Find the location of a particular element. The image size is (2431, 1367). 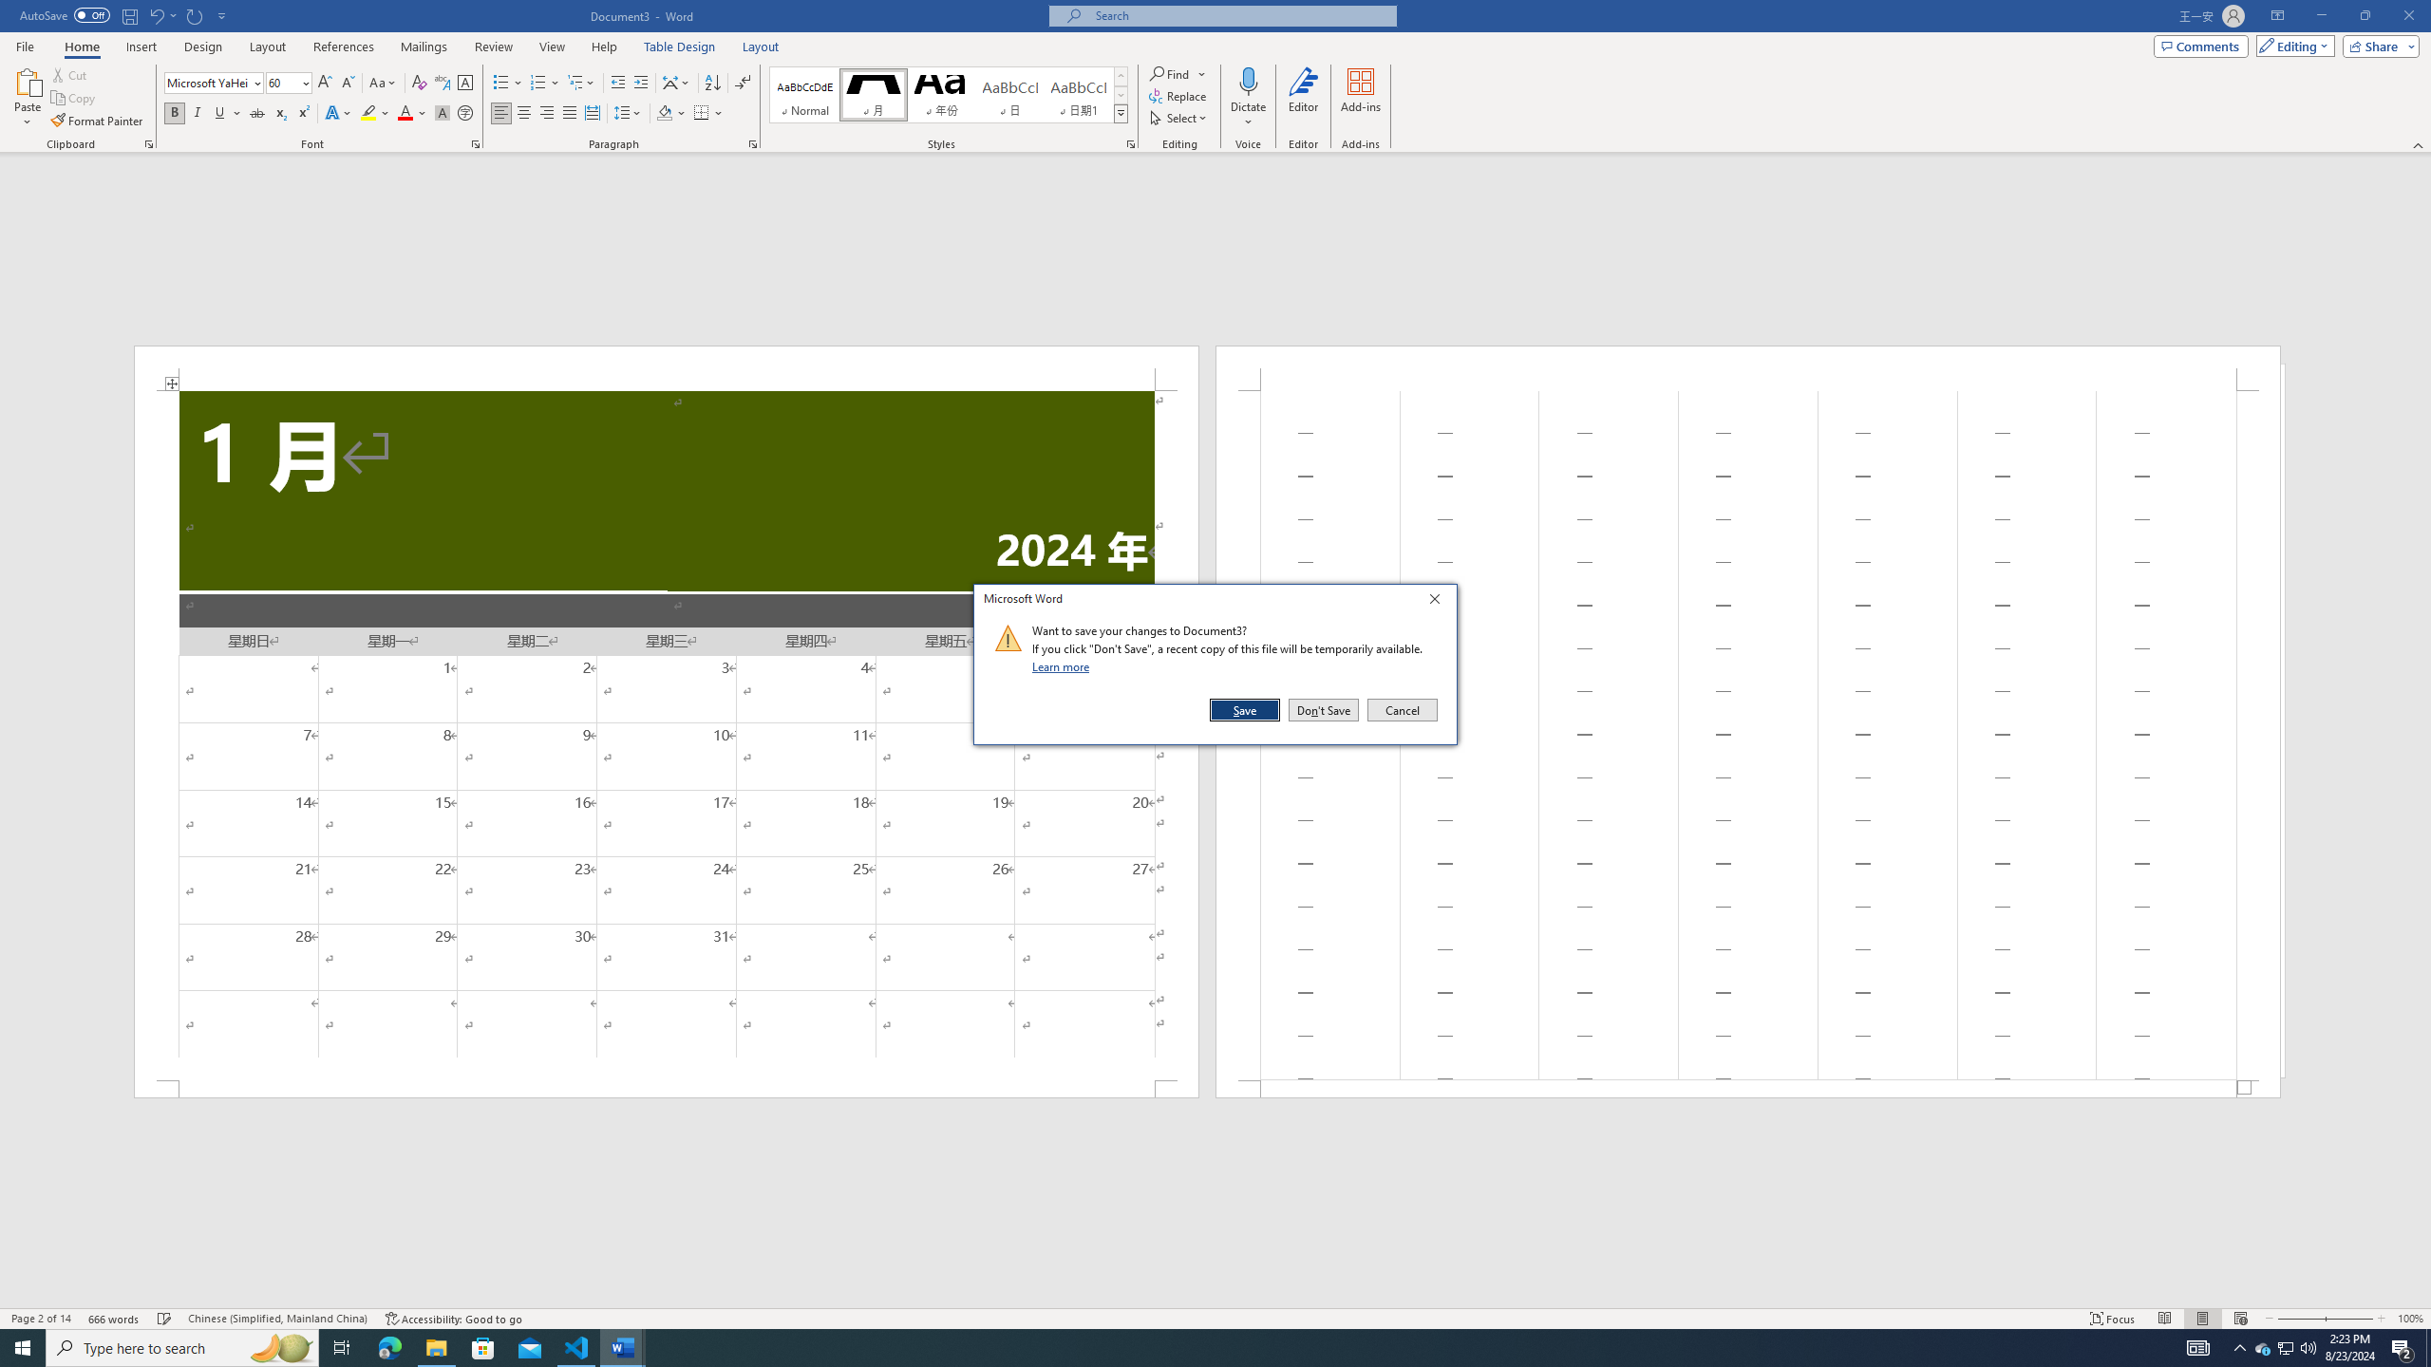

Styles is located at coordinates (1121, 113).